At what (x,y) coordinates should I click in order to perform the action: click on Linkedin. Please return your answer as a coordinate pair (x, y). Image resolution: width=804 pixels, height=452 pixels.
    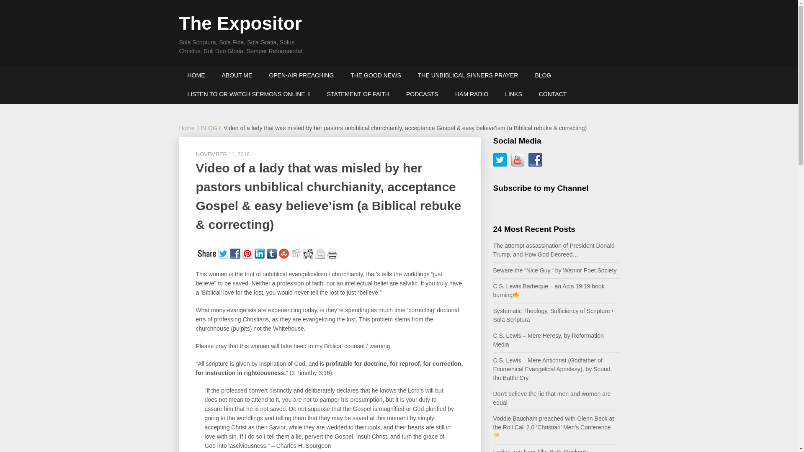
    Looking at the image, I should click on (260, 252).